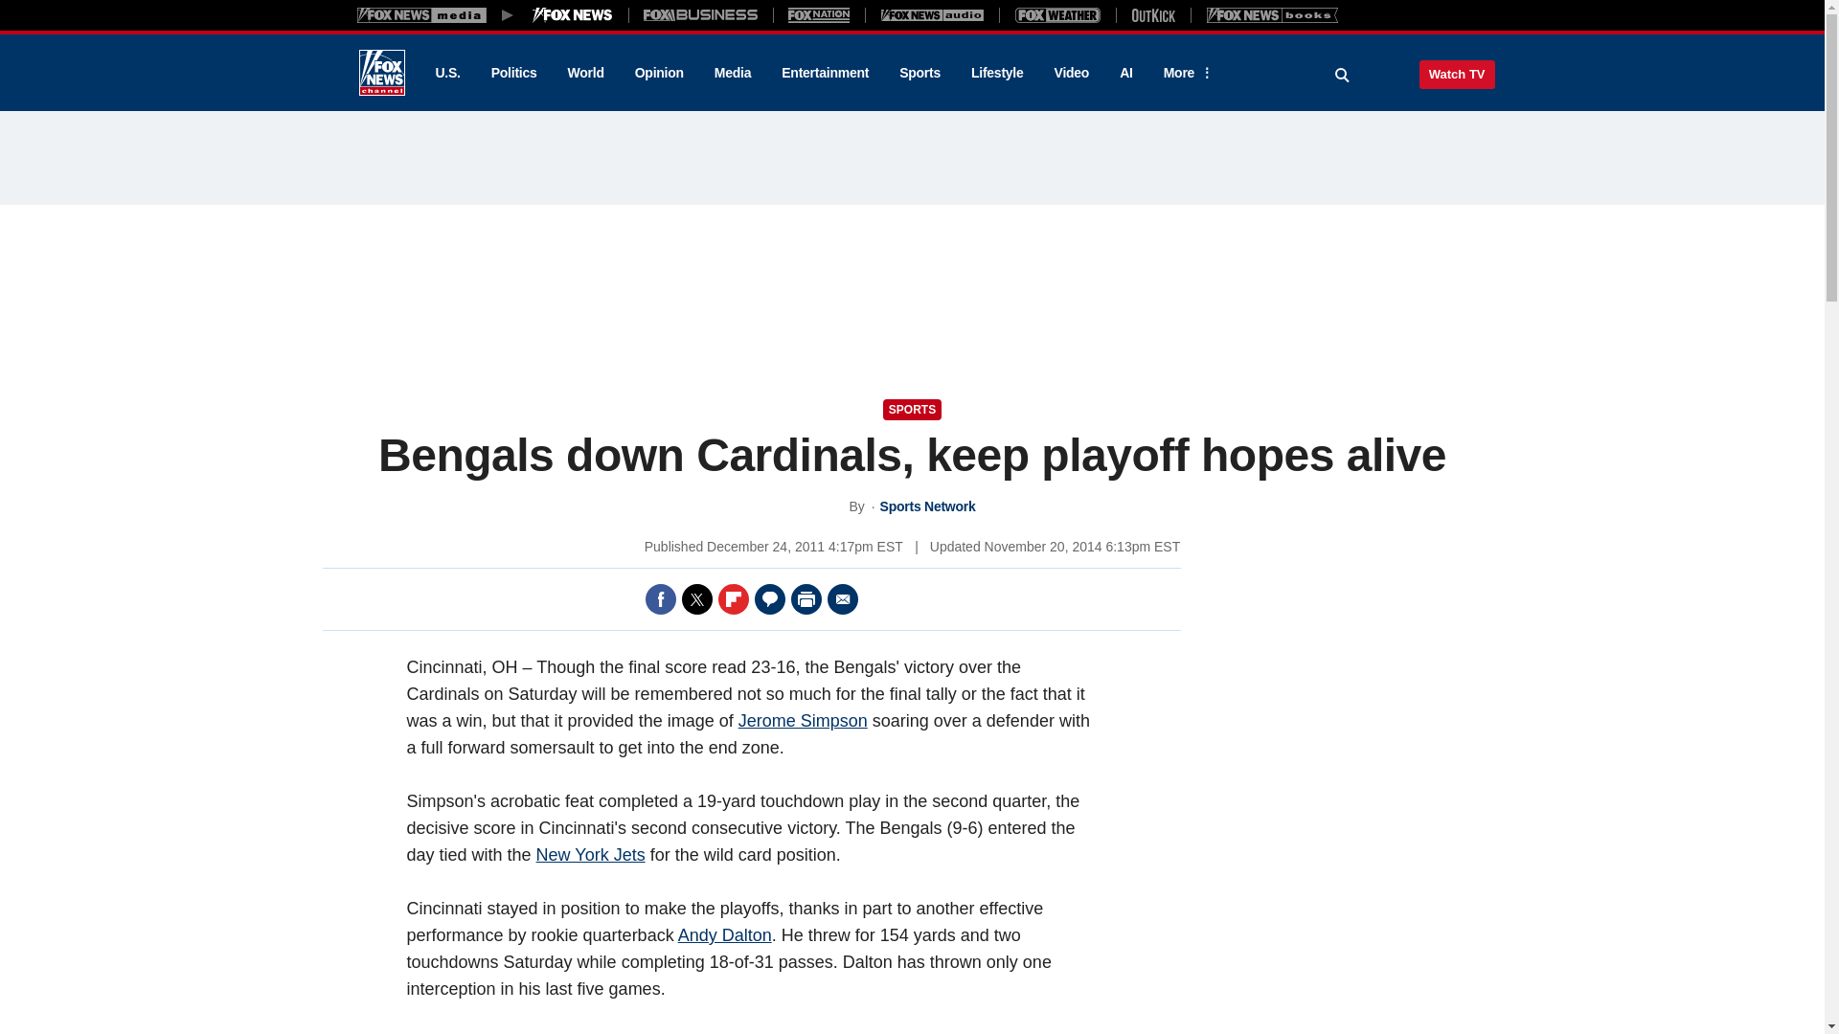  What do you see at coordinates (1152, 14) in the screenshot?
I see `Outkick` at bounding box center [1152, 14].